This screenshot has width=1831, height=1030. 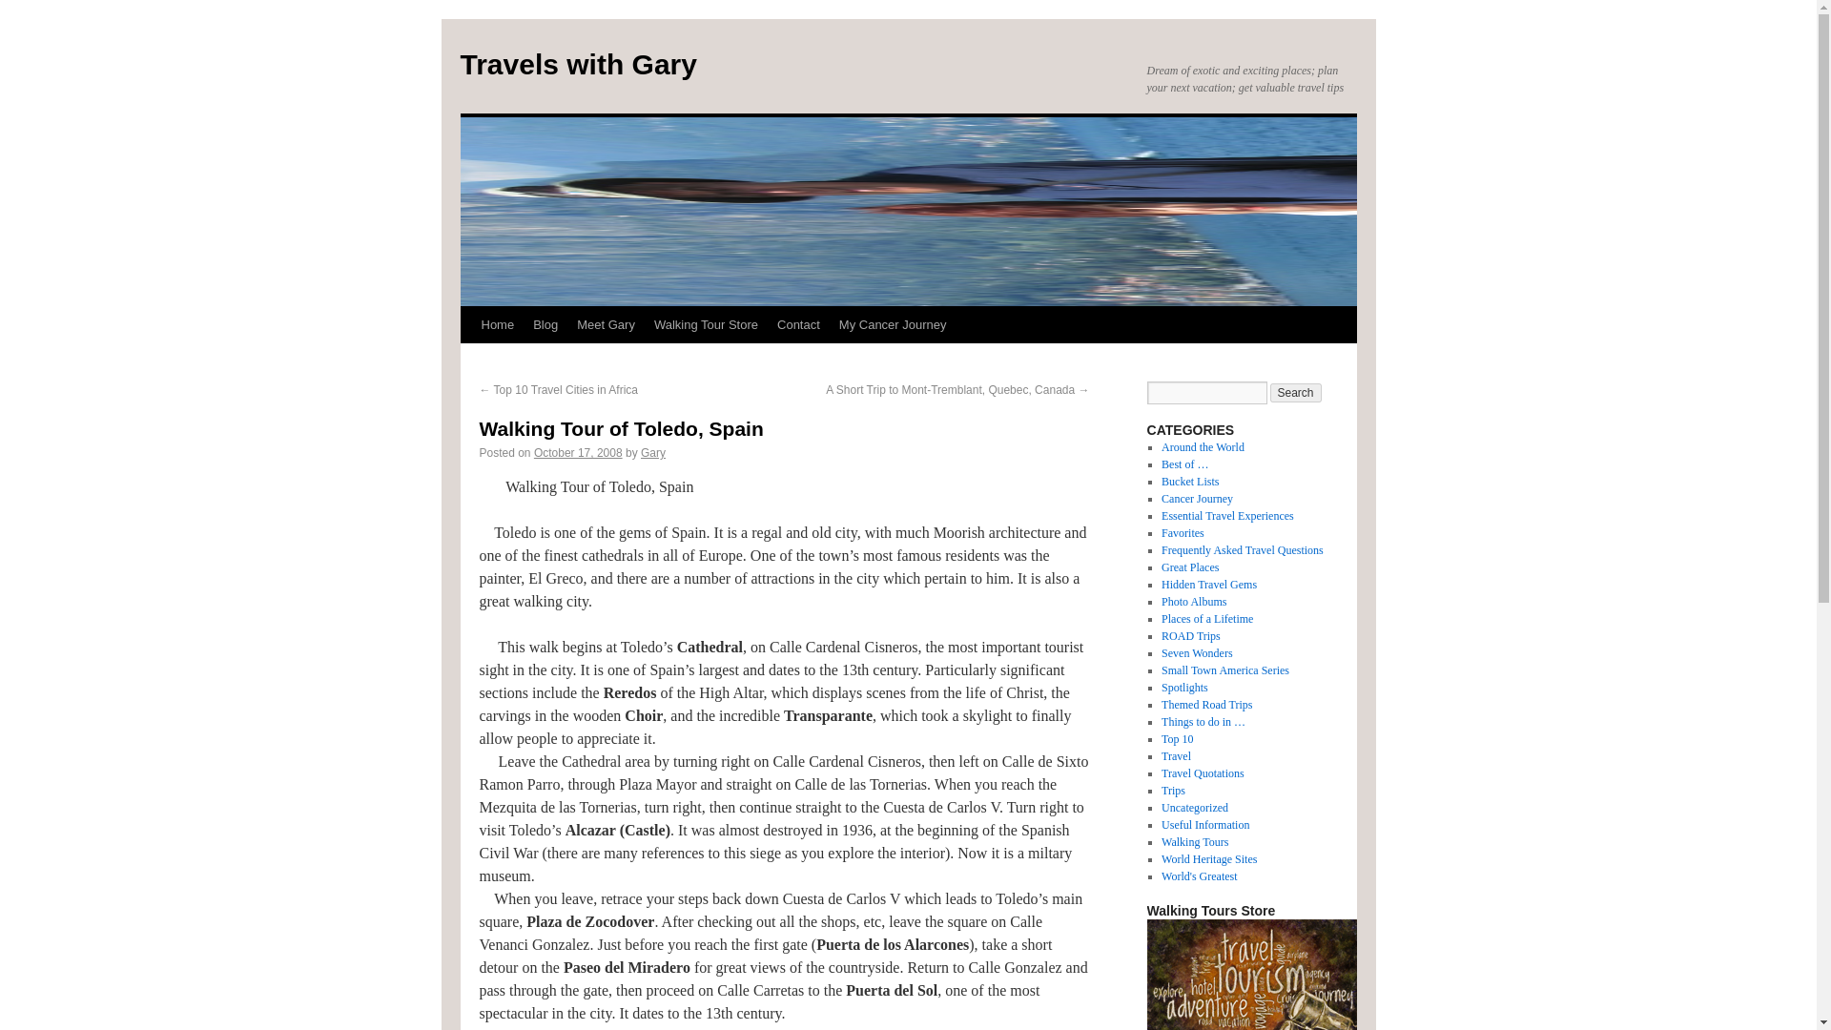 What do you see at coordinates (606, 324) in the screenshot?
I see `Meet Gary` at bounding box center [606, 324].